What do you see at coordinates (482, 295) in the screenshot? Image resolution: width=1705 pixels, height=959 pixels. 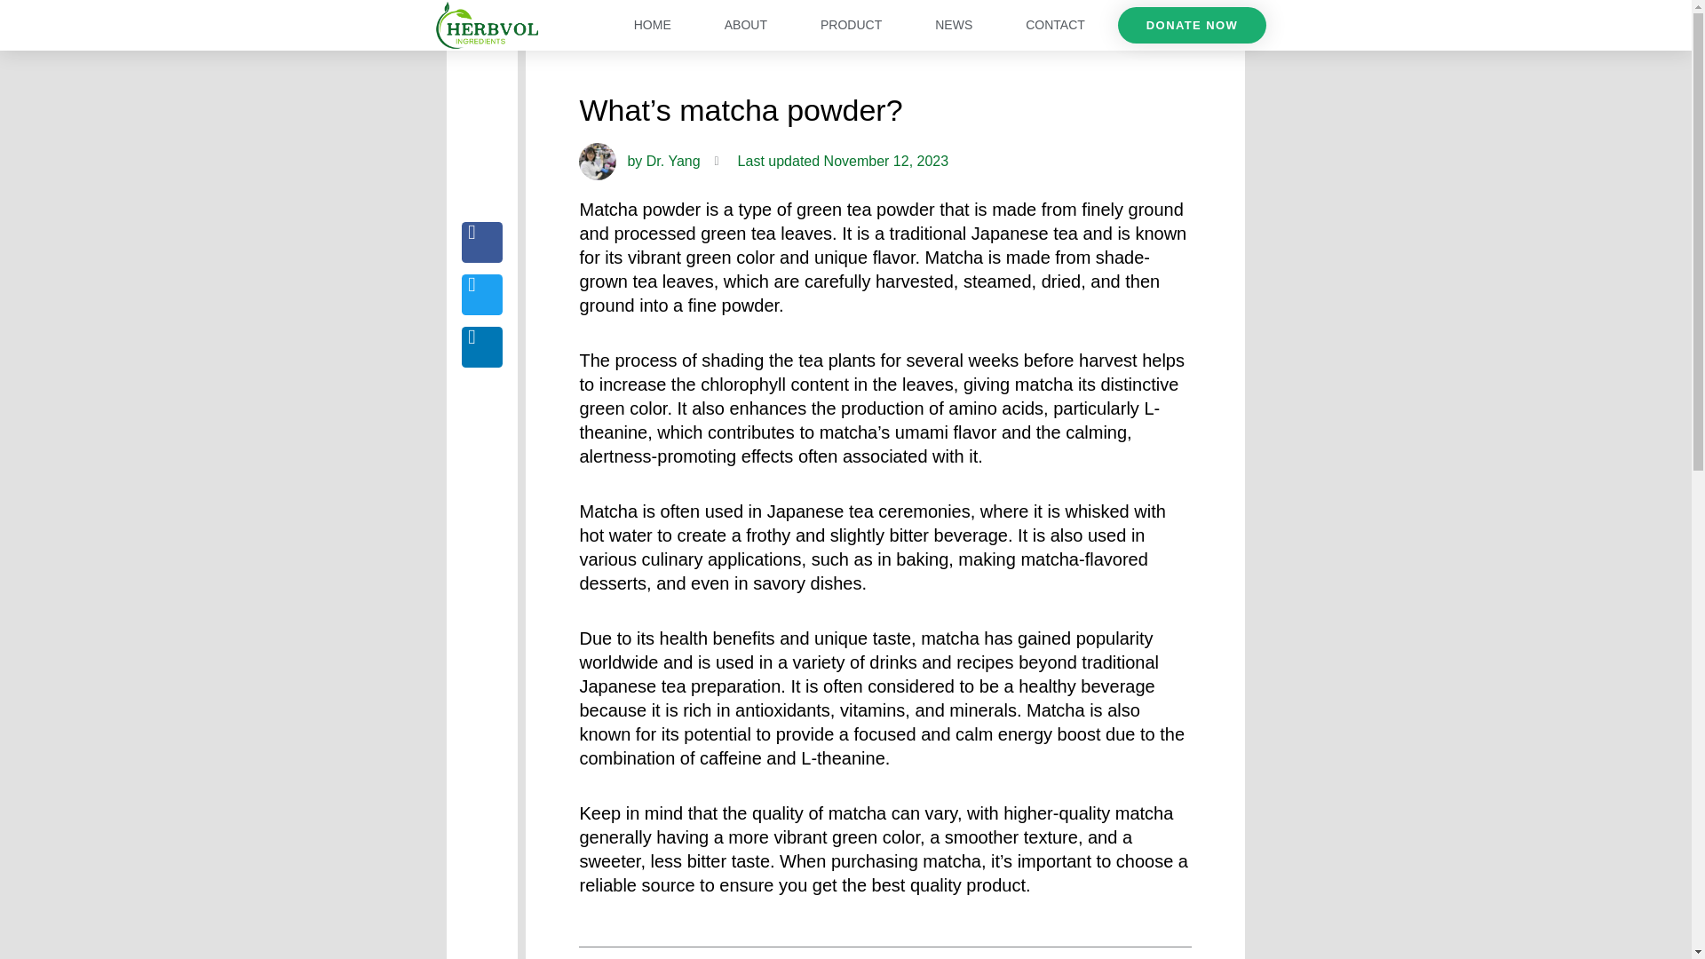 I see `Twitter` at bounding box center [482, 295].